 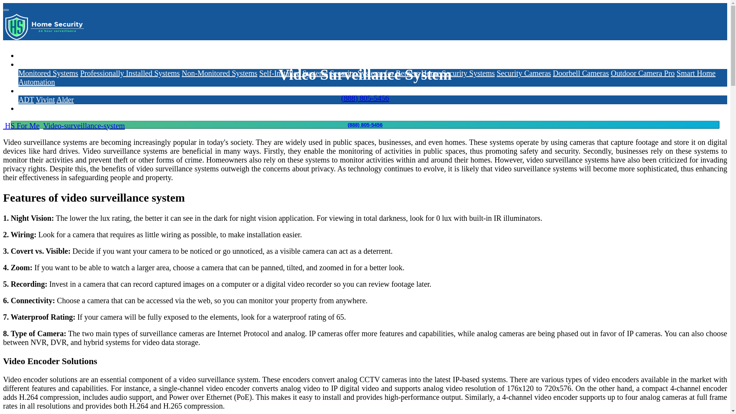 What do you see at coordinates (293, 73) in the screenshot?
I see `Self-Installed Systems` at bounding box center [293, 73].